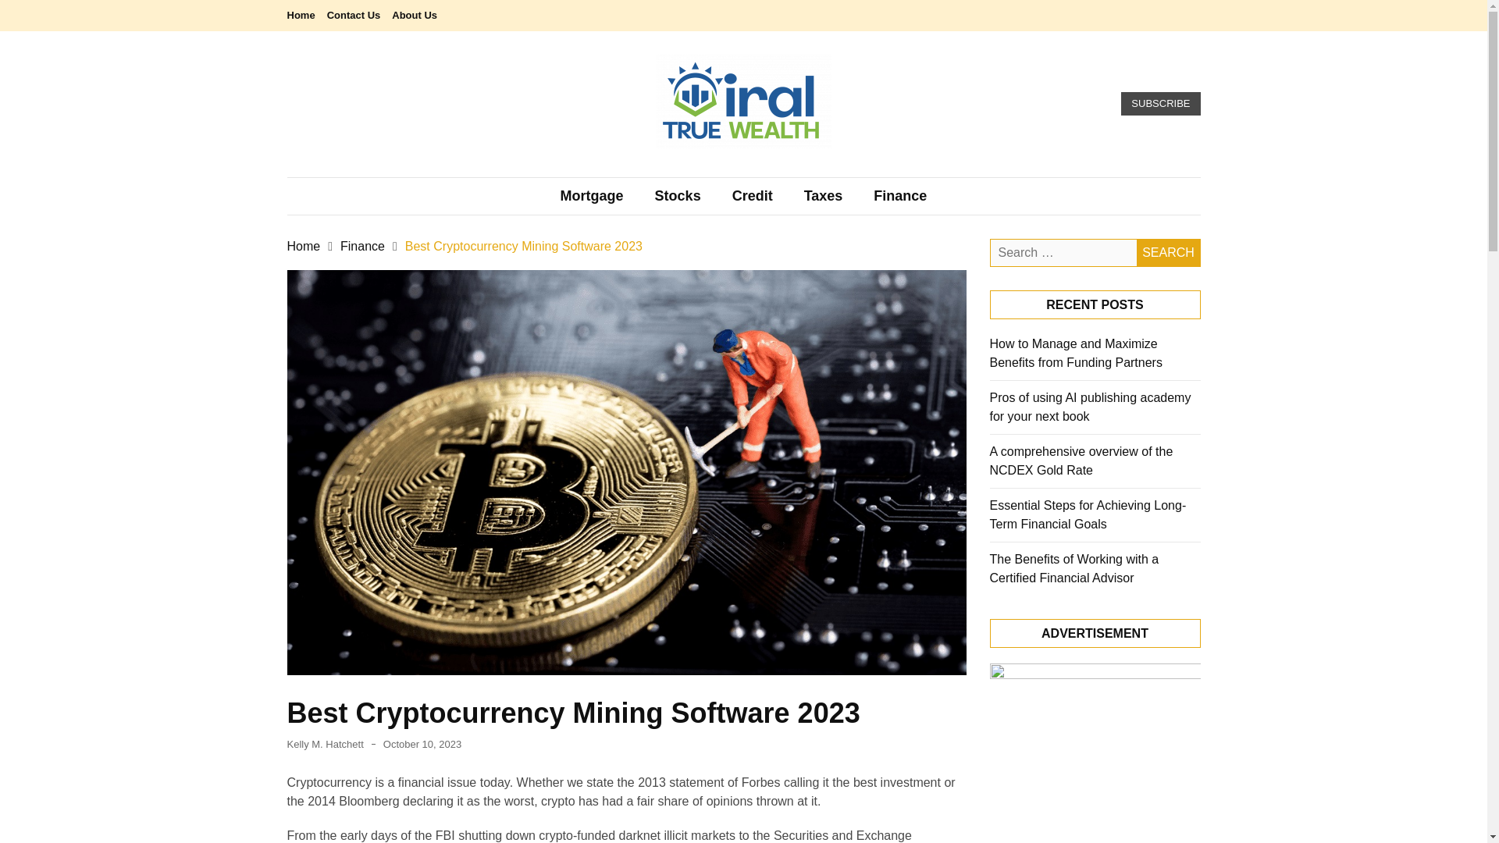 The height and width of the screenshot is (843, 1499). Describe the element at coordinates (353, 15) in the screenshot. I see `Contact Us` at that location.